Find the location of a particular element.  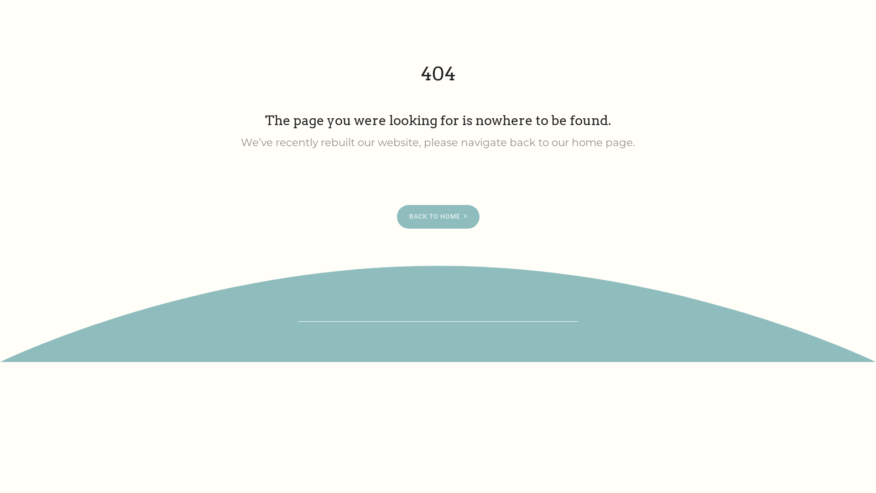

BACK TO HOME is located at coordinates (438, 217).